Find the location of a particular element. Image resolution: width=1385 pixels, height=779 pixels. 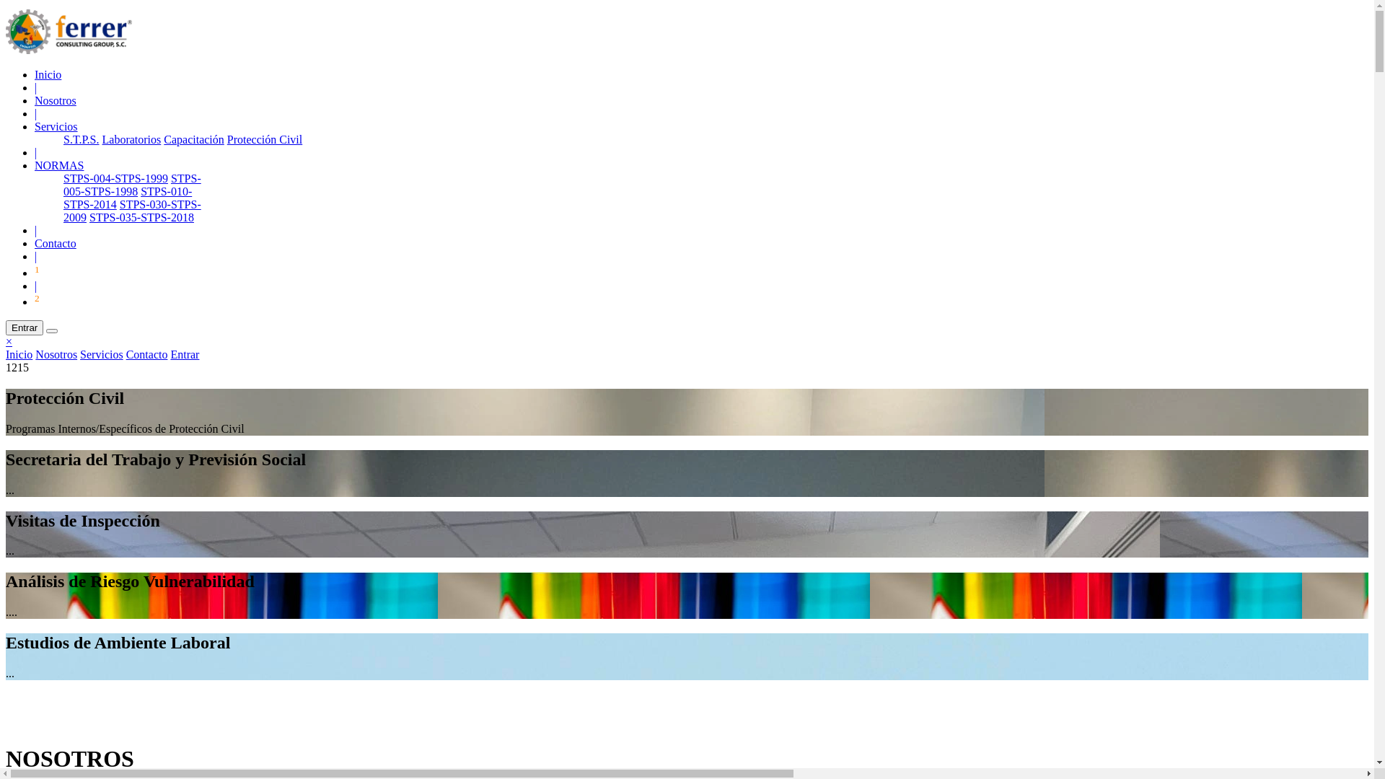

Contacto is located at coordinates (147, 355).